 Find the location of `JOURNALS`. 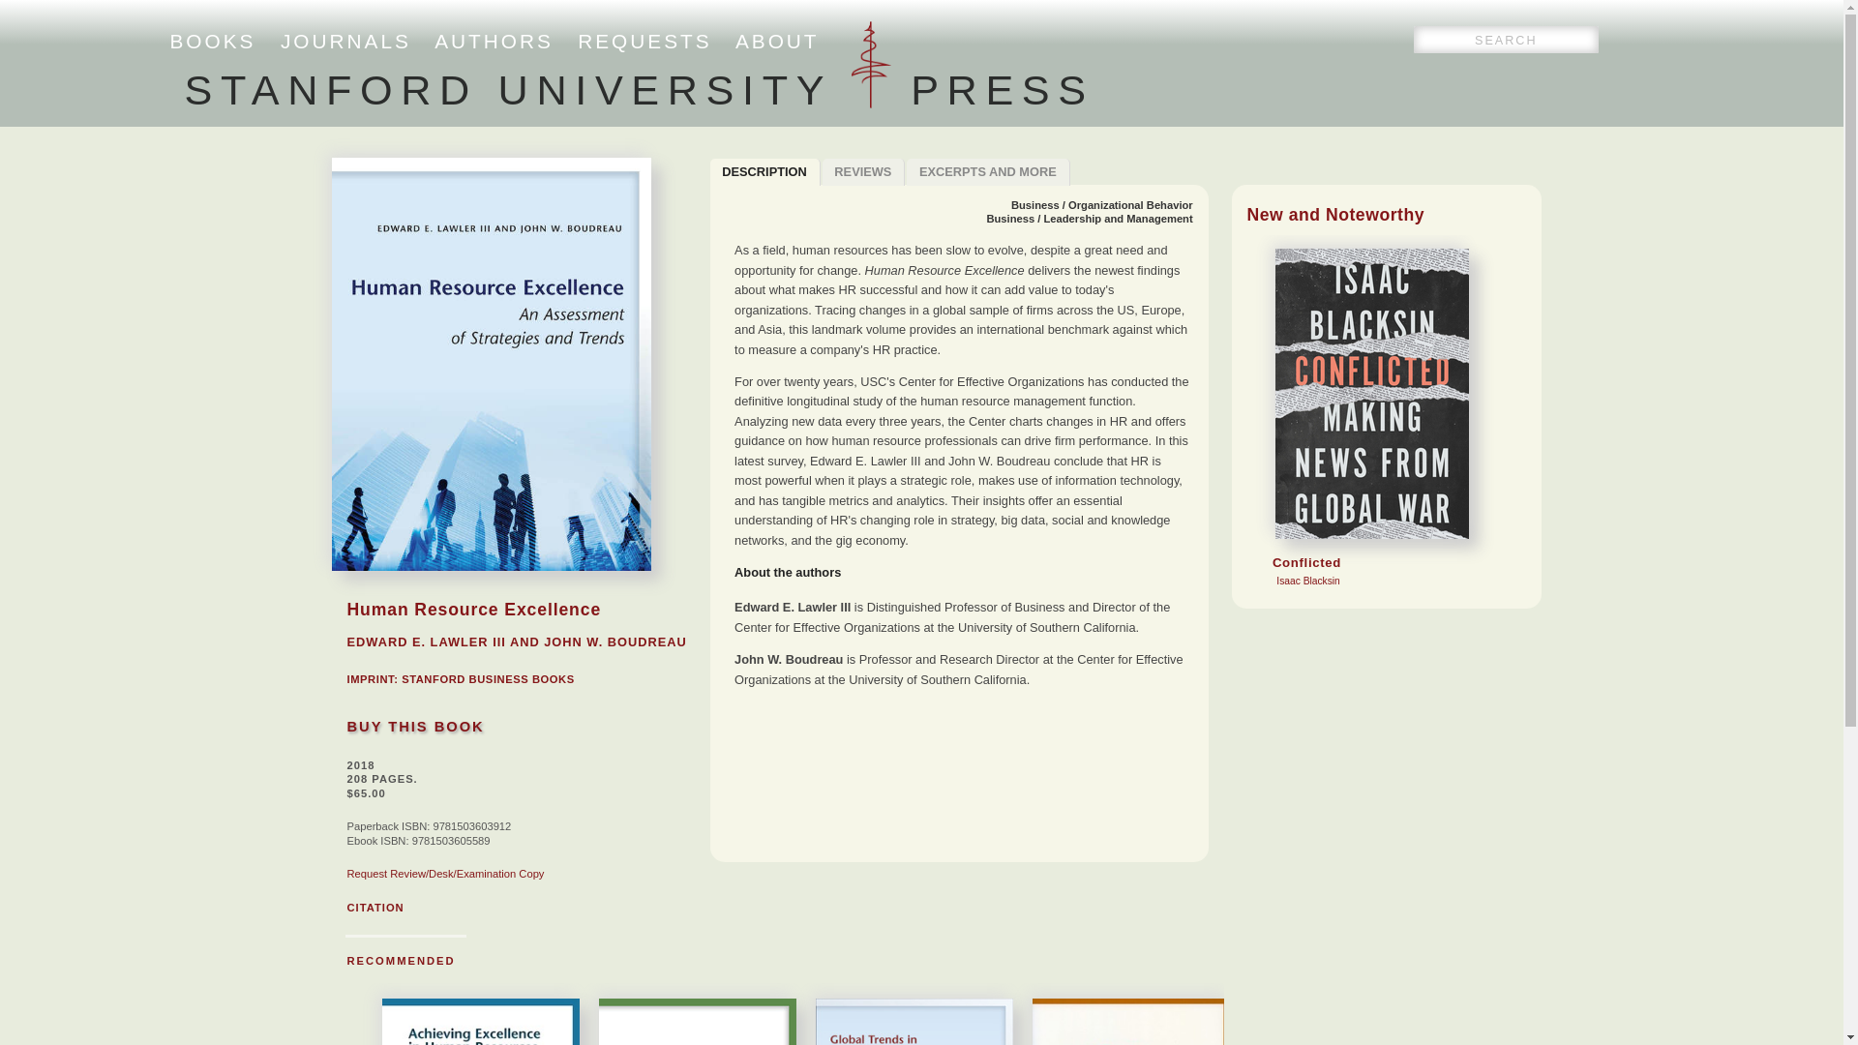

JOURNALS is located at coordinates (644, 41).